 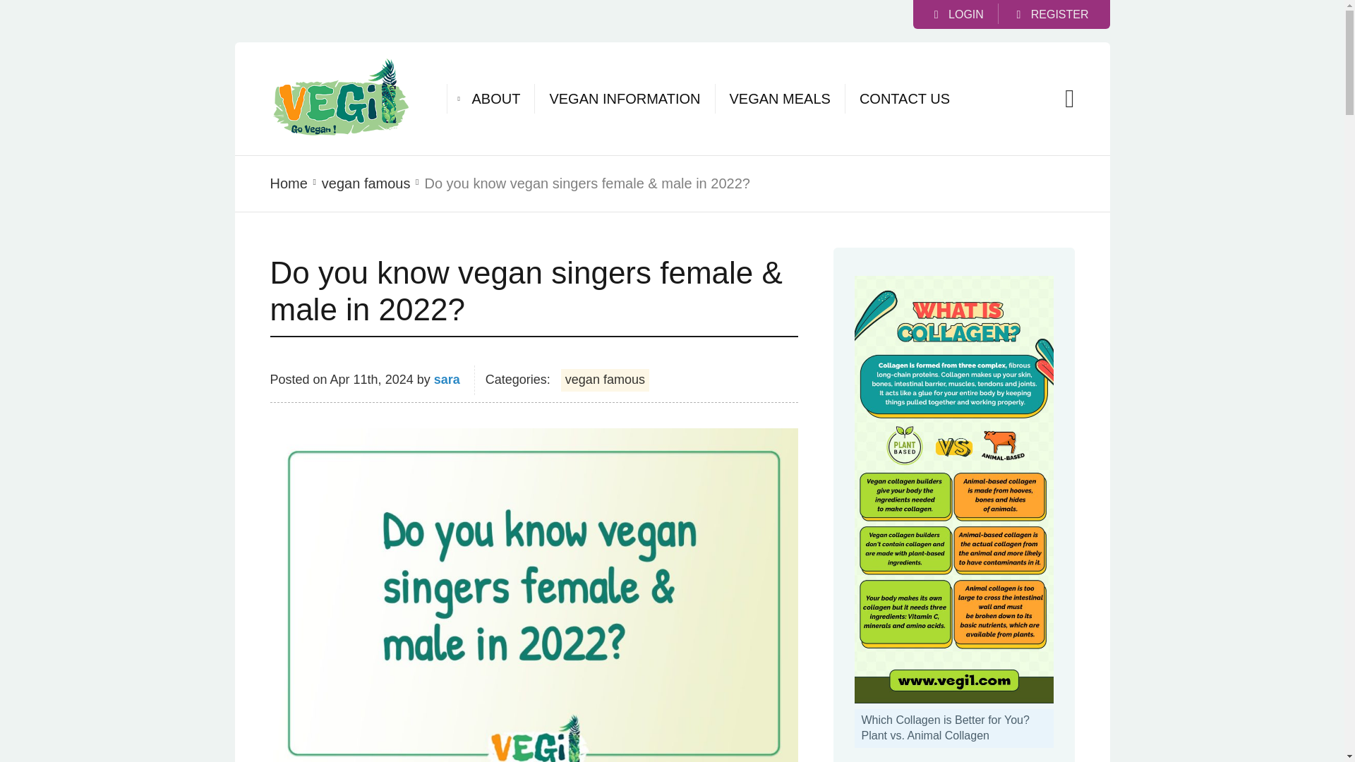 I want to click on View all posts in vegan famous, so click(x=366, y=183).